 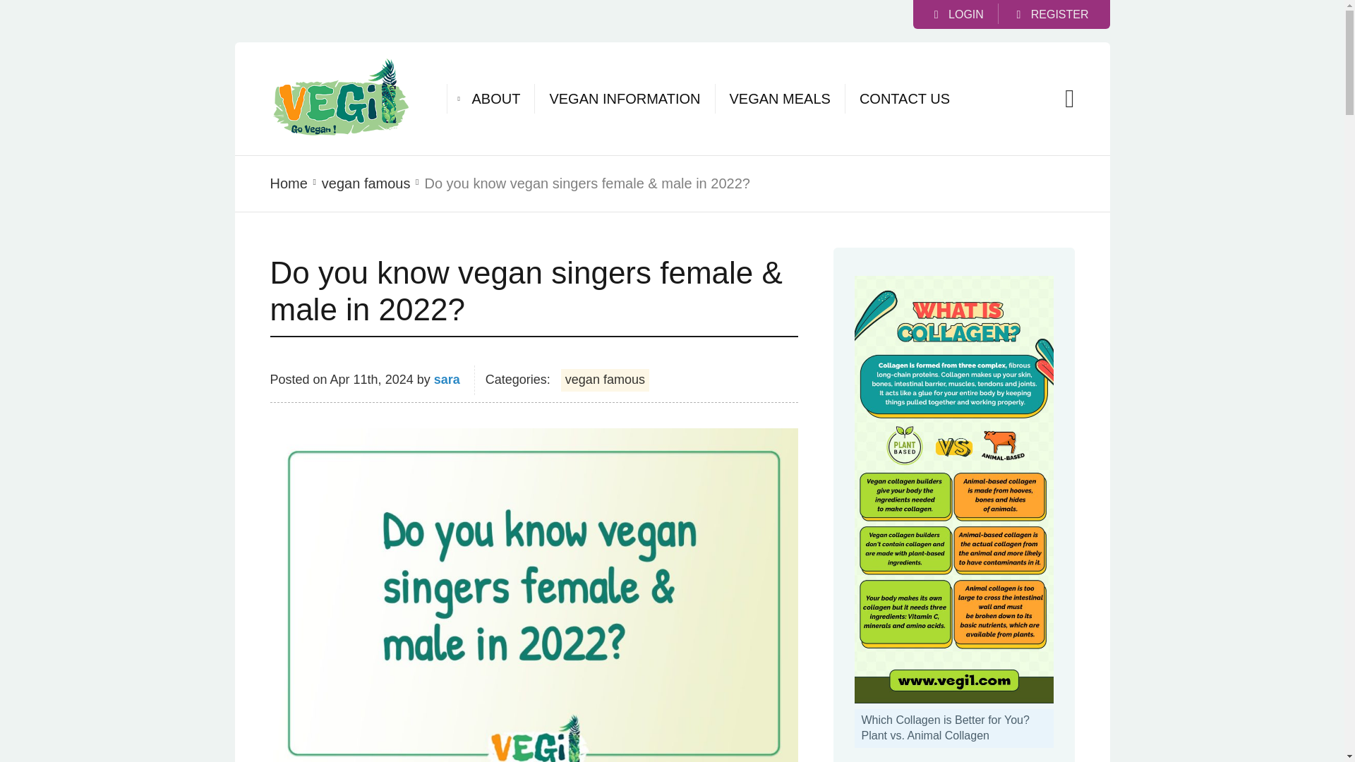 I want to click on View all posts in vegan famous, so click(x=366, y=183).